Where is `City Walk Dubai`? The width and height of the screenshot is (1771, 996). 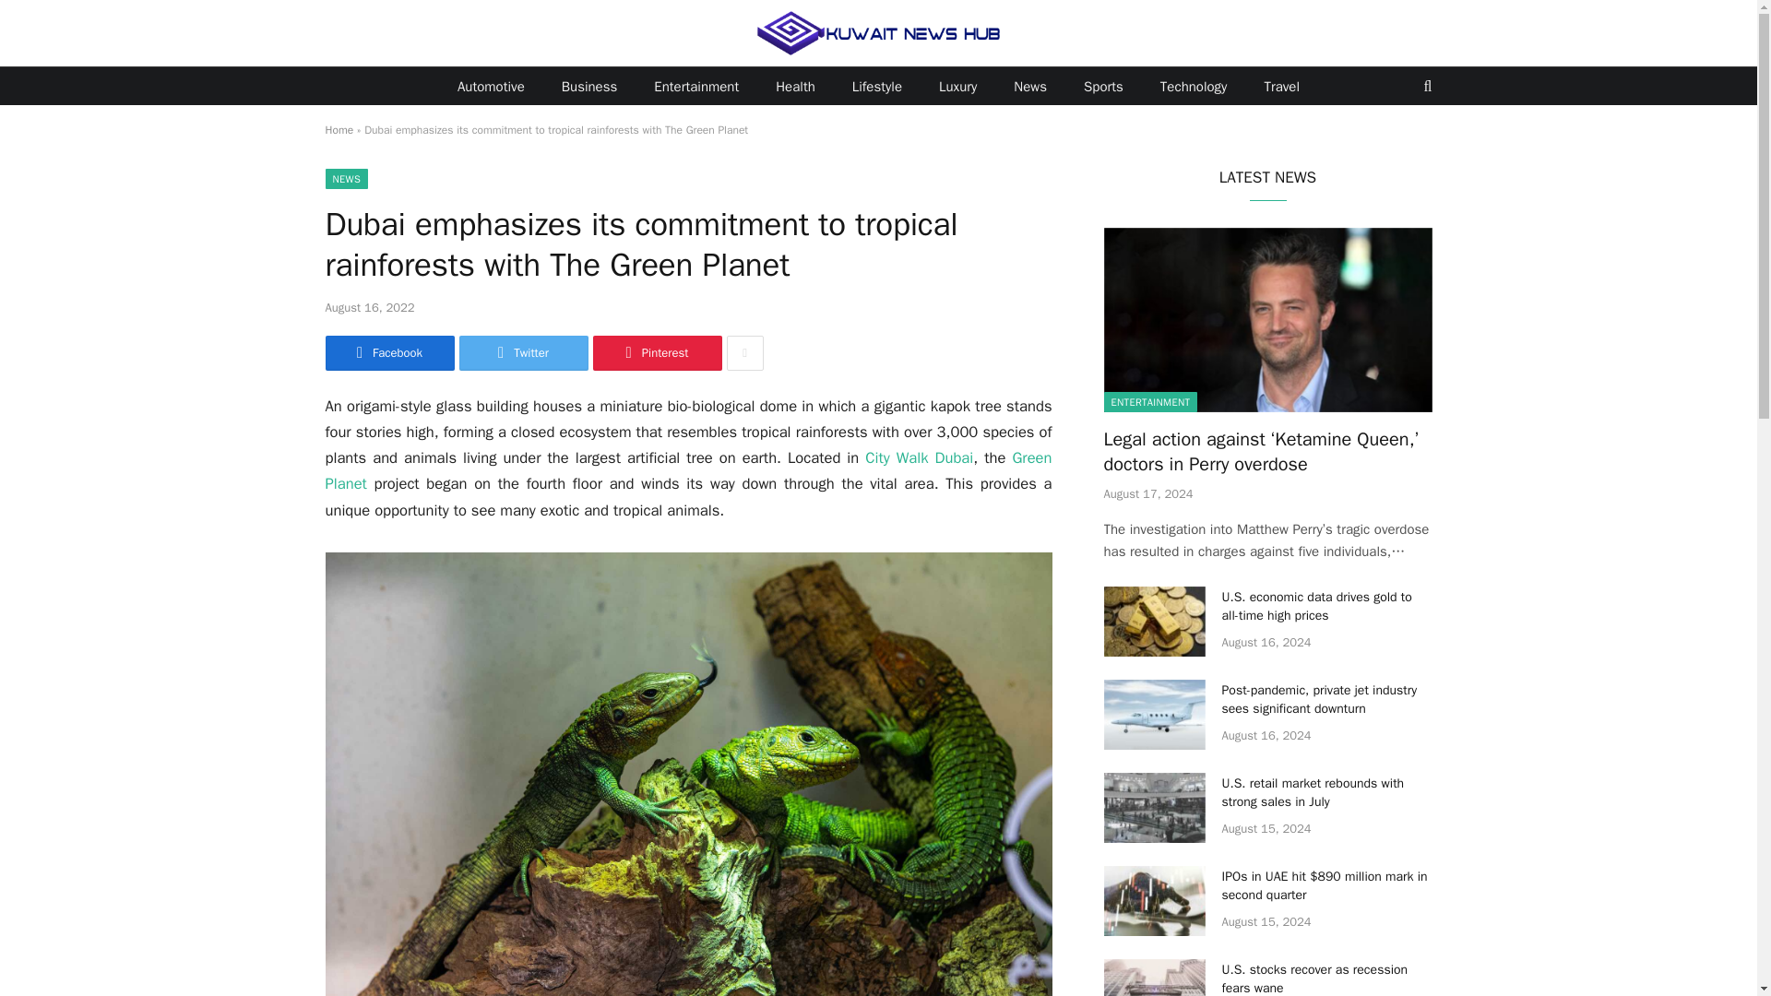 City Walk Dubai is located at coordinates (919, 457).